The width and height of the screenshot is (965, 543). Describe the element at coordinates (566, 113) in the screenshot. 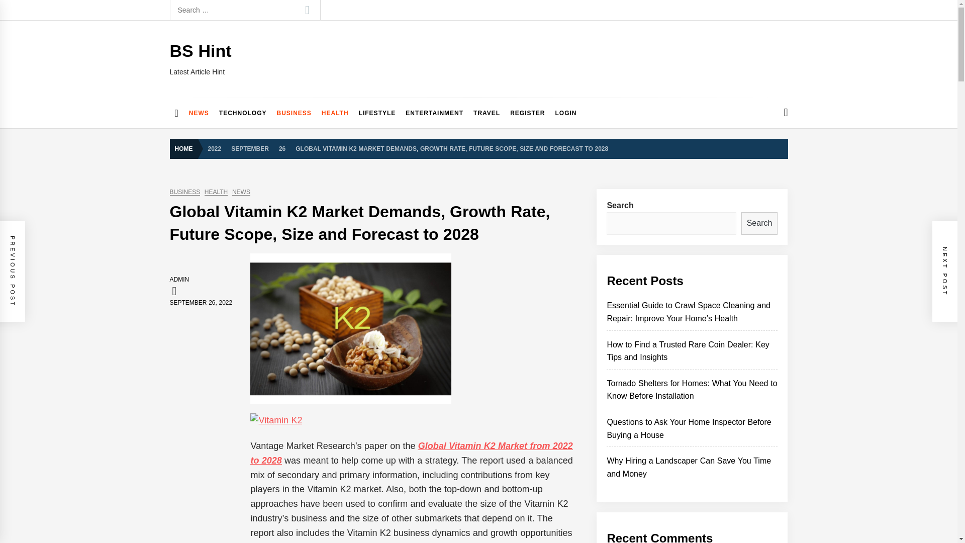

I see `LOGIN` at that location.